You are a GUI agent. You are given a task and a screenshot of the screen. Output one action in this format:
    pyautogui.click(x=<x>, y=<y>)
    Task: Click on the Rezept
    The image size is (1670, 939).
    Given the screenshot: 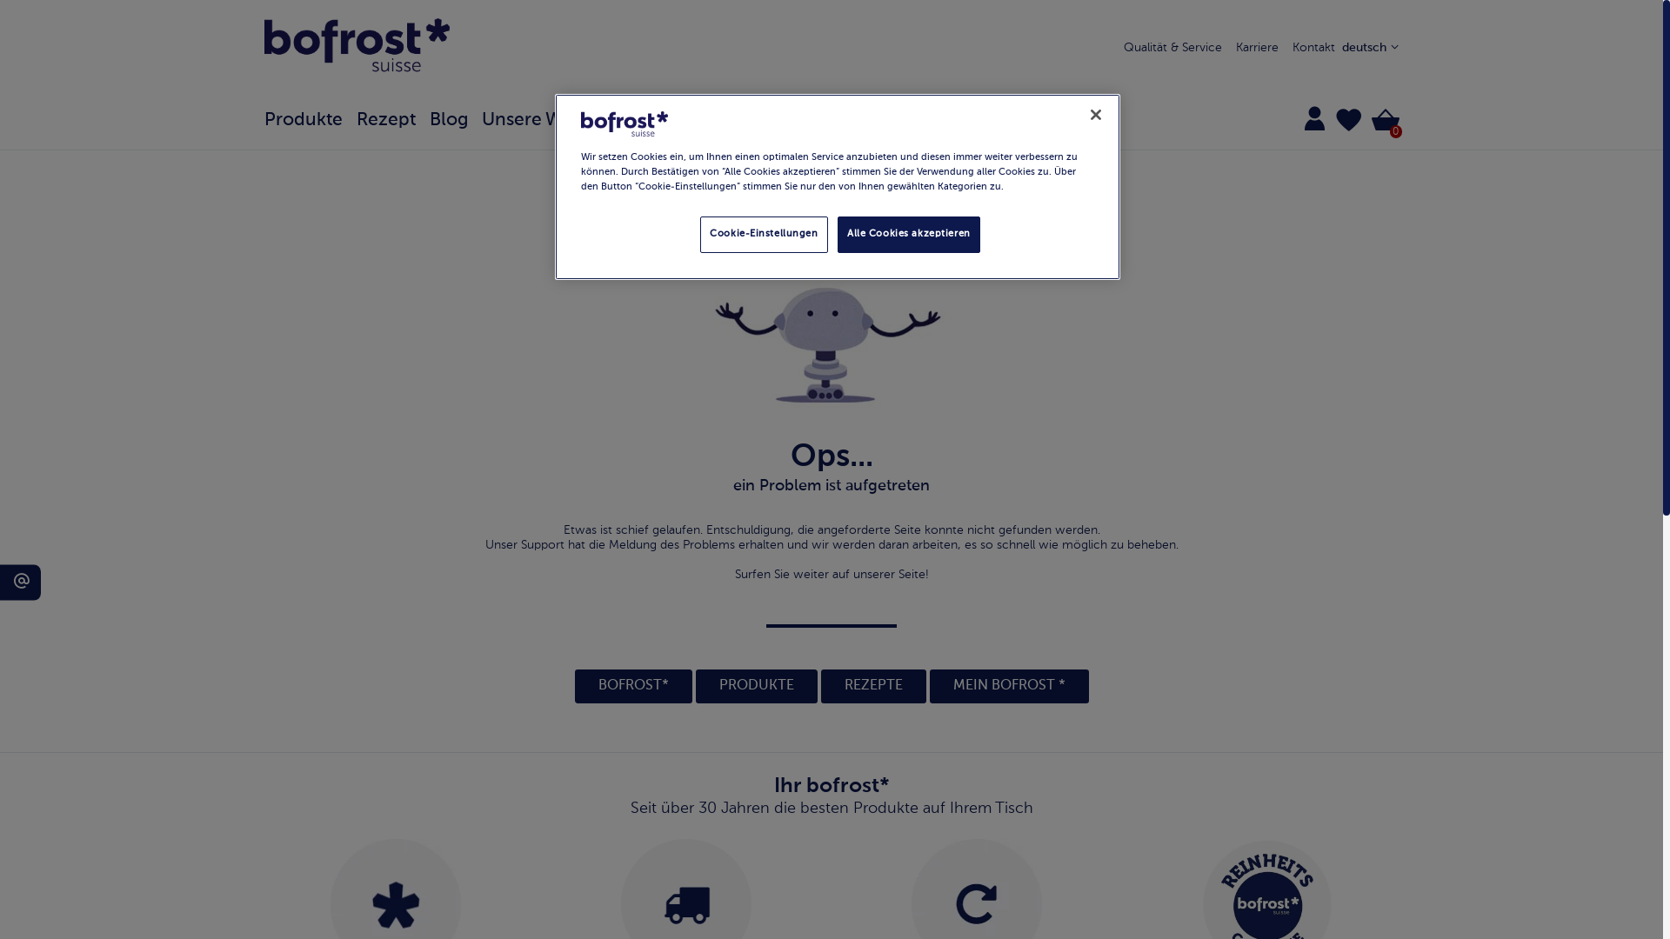 What is the action you would take?
    pyautogui.click(x=393, y=120)
    